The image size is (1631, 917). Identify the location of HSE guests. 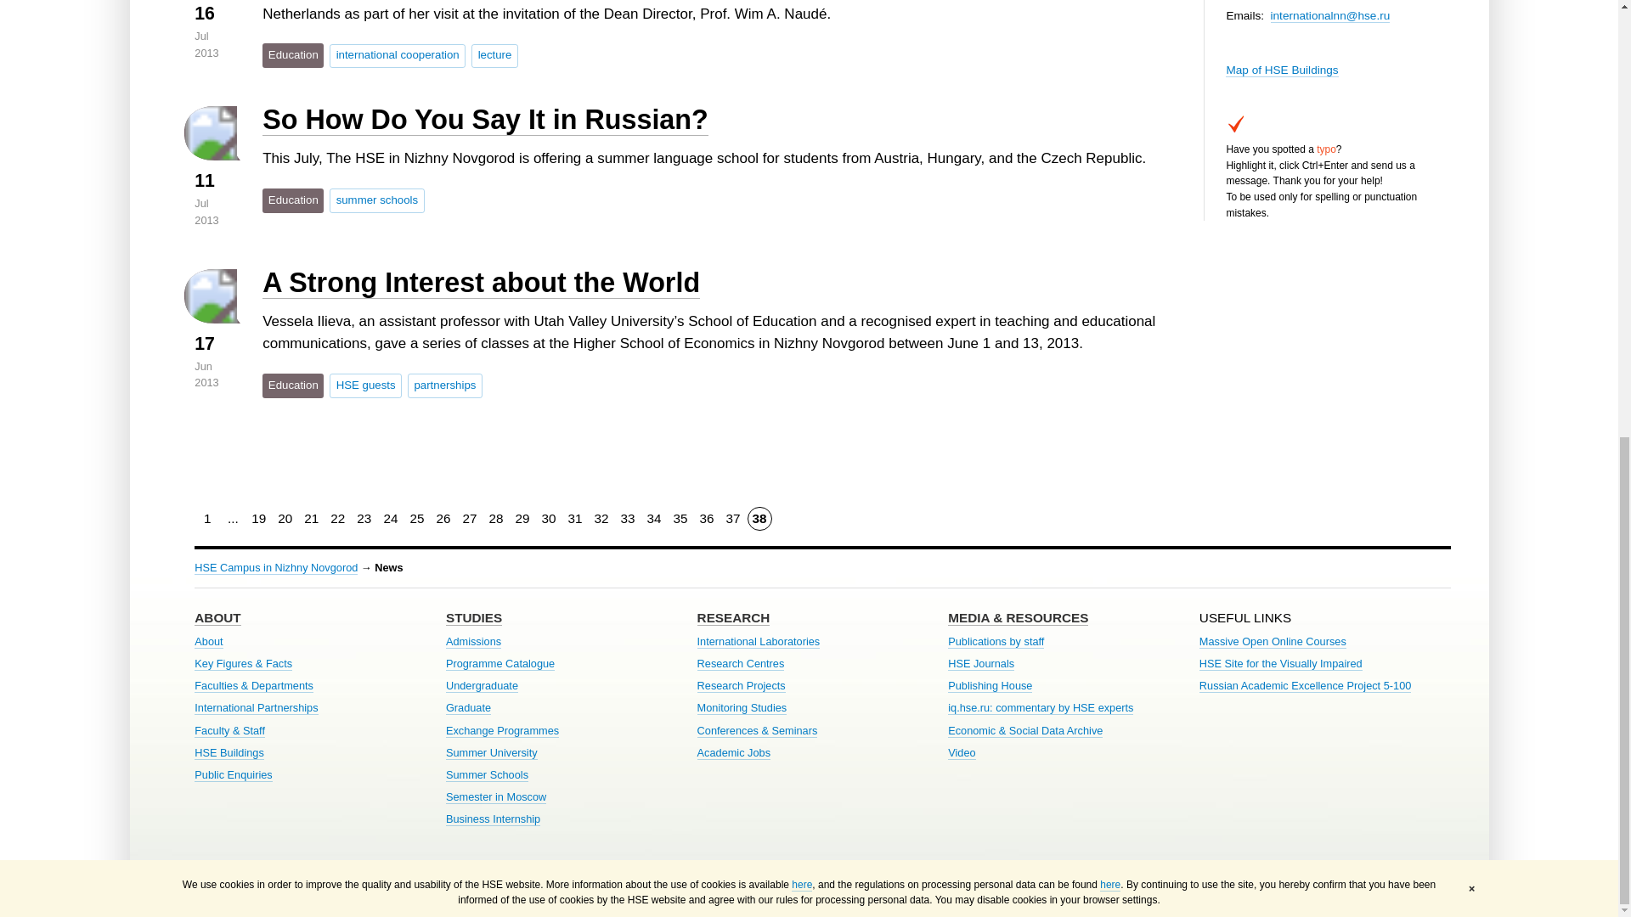
(365, 385).